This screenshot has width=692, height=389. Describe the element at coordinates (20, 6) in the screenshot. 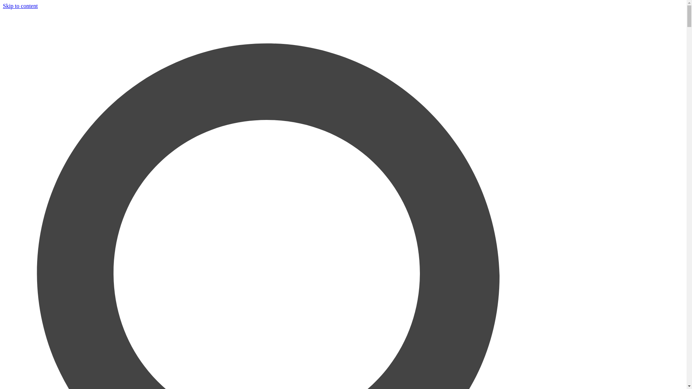

I see `Skip to content` at that location.